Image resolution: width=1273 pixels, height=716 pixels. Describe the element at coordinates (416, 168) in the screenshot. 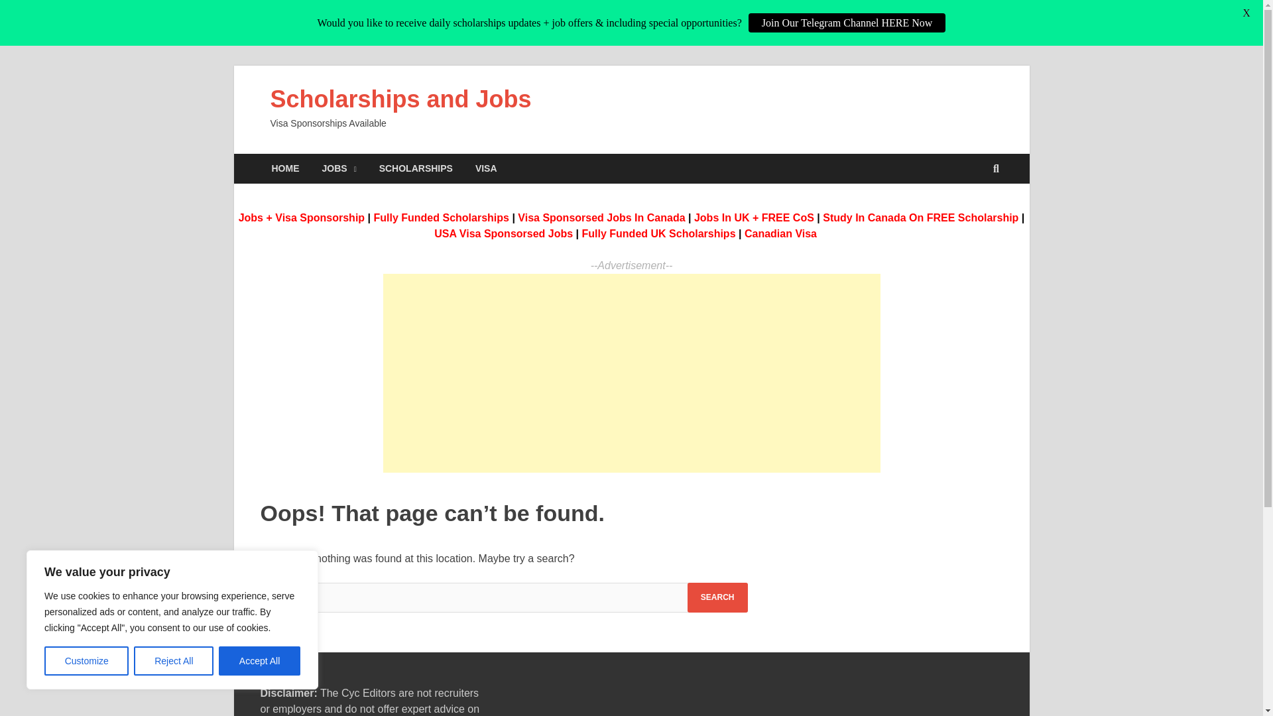

I see `SCHOLARSHIPS` at that location.